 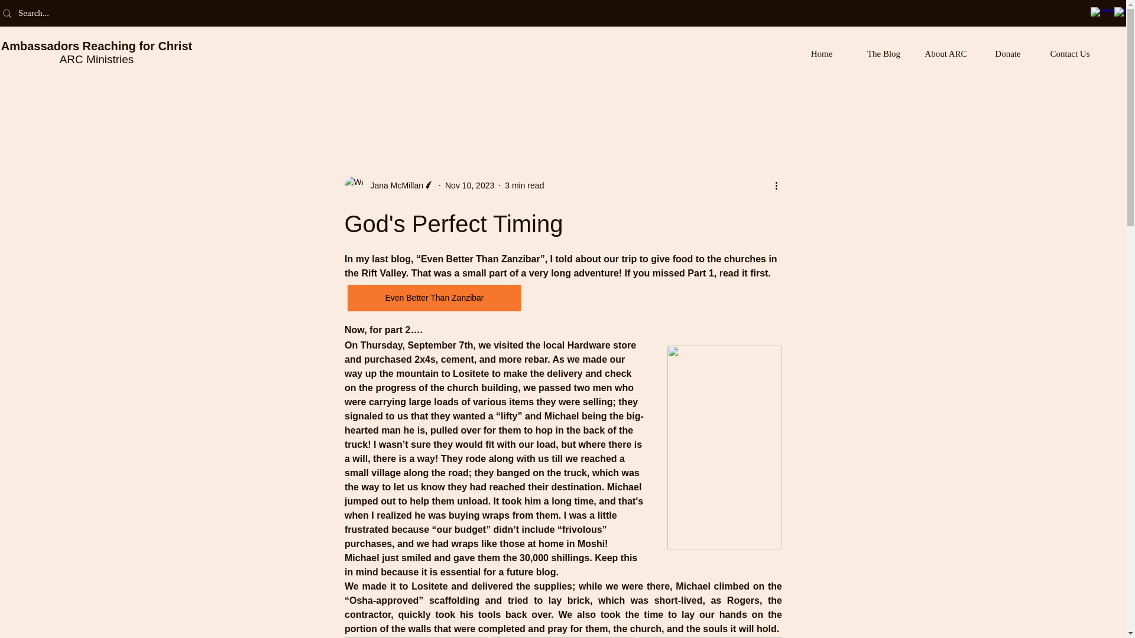 I want to click on Jana McMillan, so click(x=393, y=185).